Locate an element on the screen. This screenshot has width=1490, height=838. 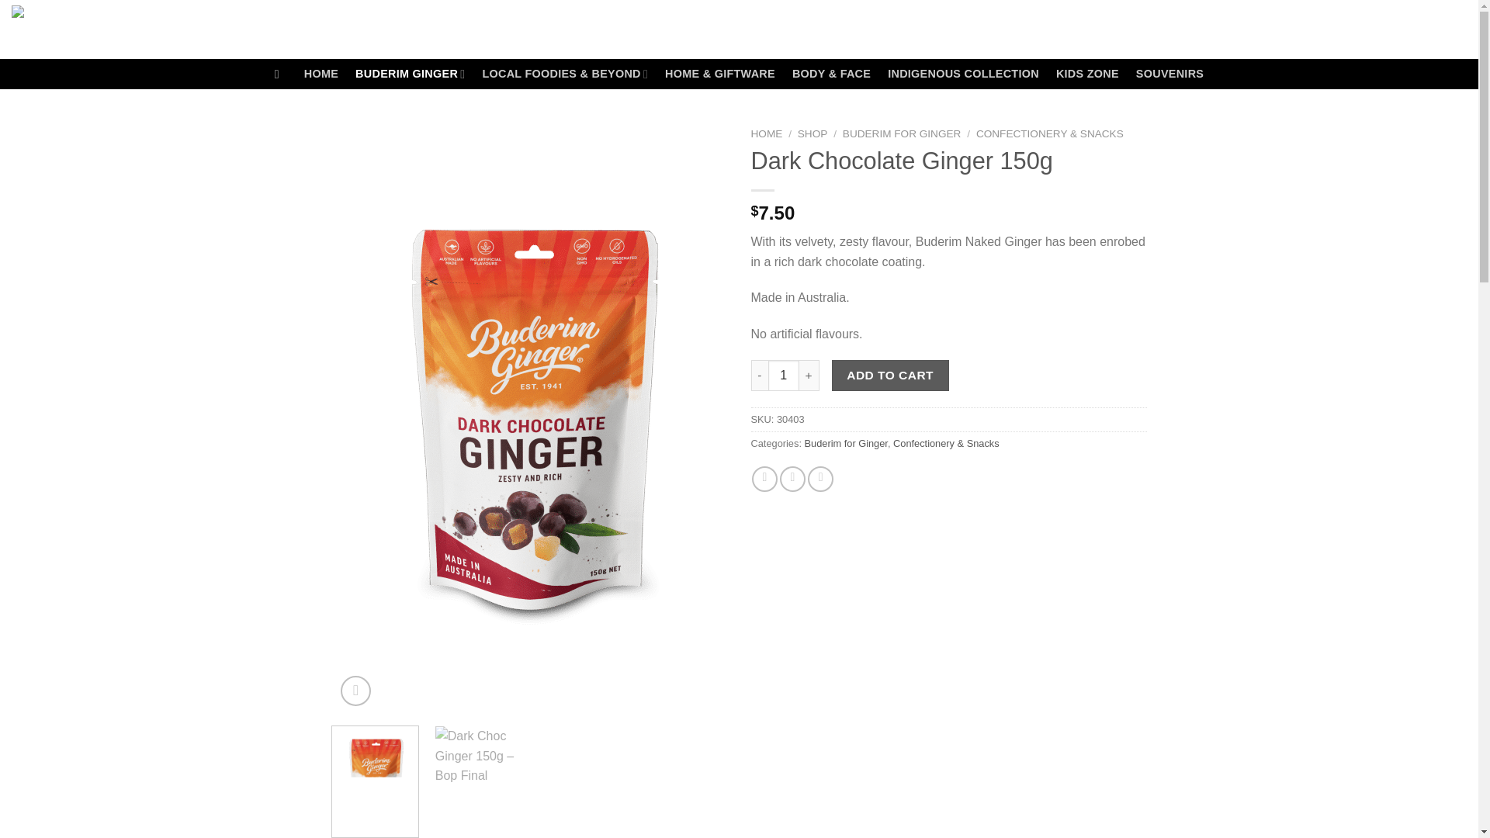
BUDERIM GINGER is located at coordinates (410, 73).